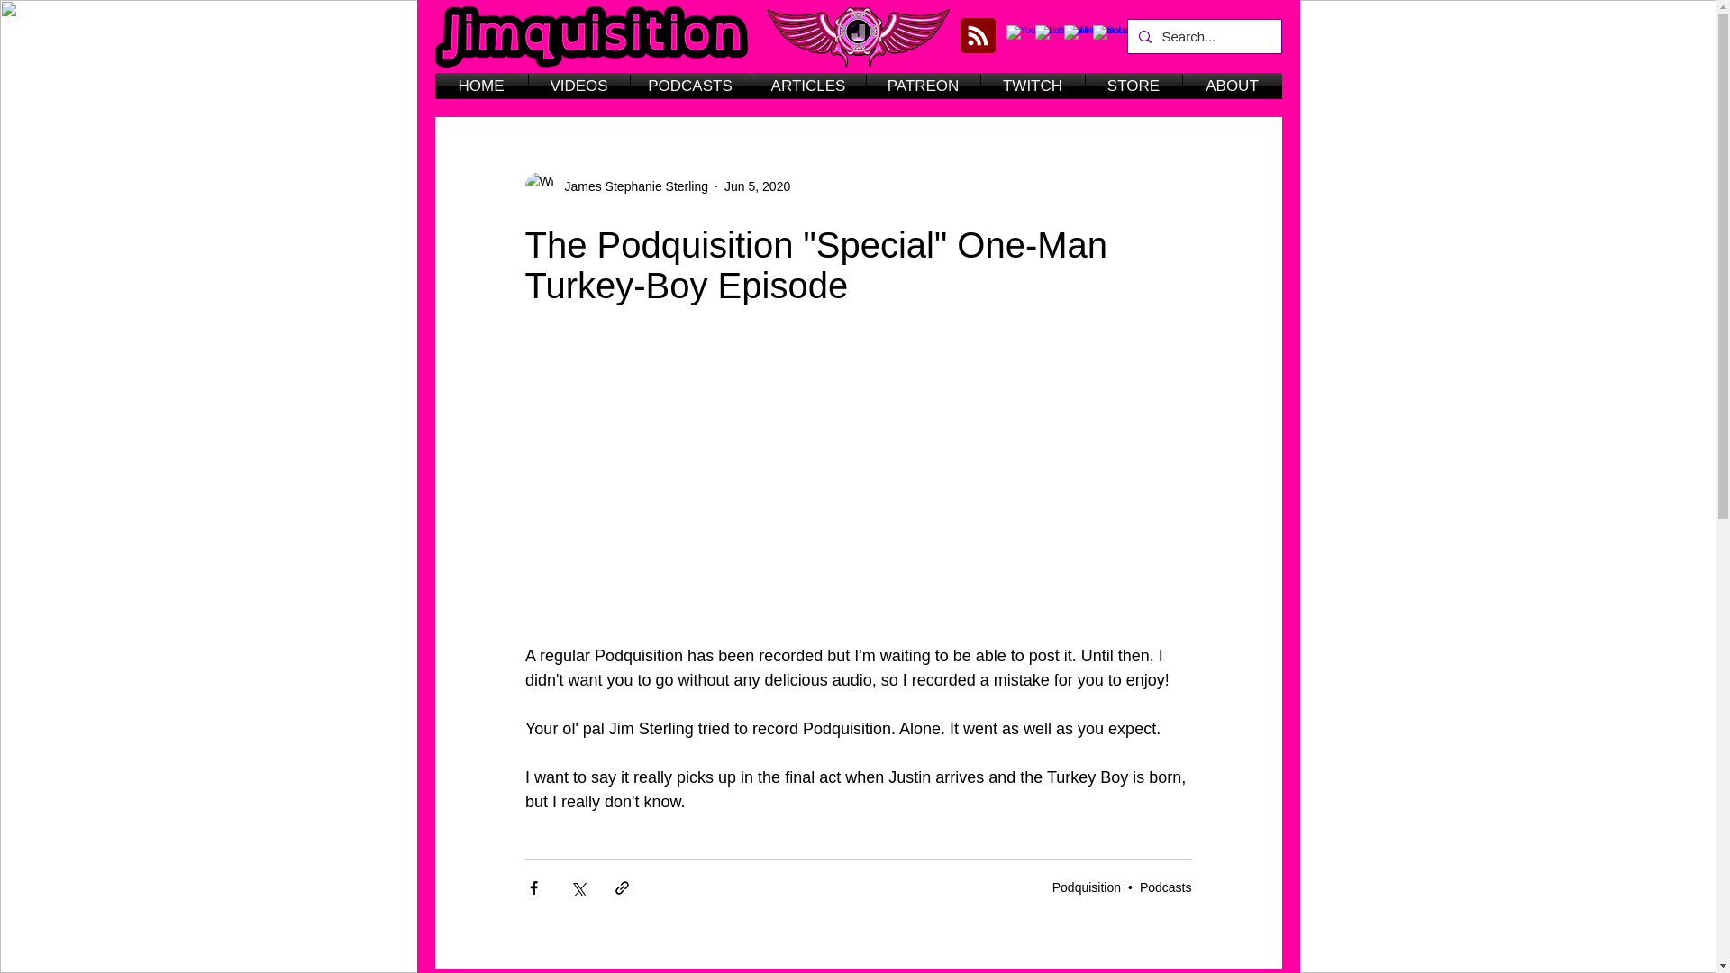  I want to click on James Stephanie Sterling, so click(631, 186).